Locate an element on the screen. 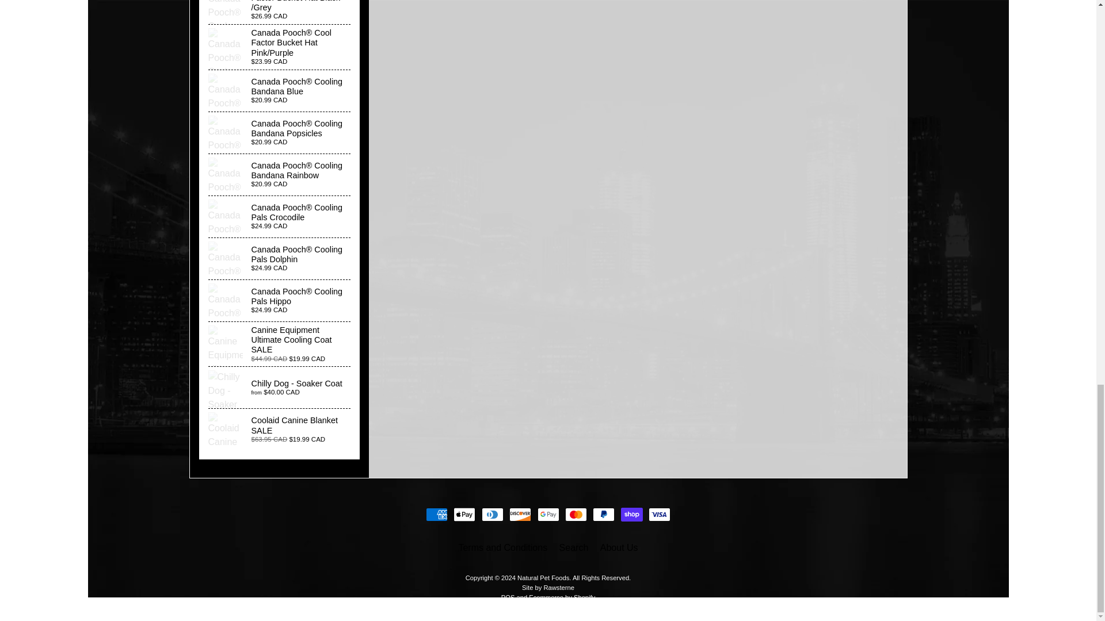  Discover is located at coordinates (520, 515).